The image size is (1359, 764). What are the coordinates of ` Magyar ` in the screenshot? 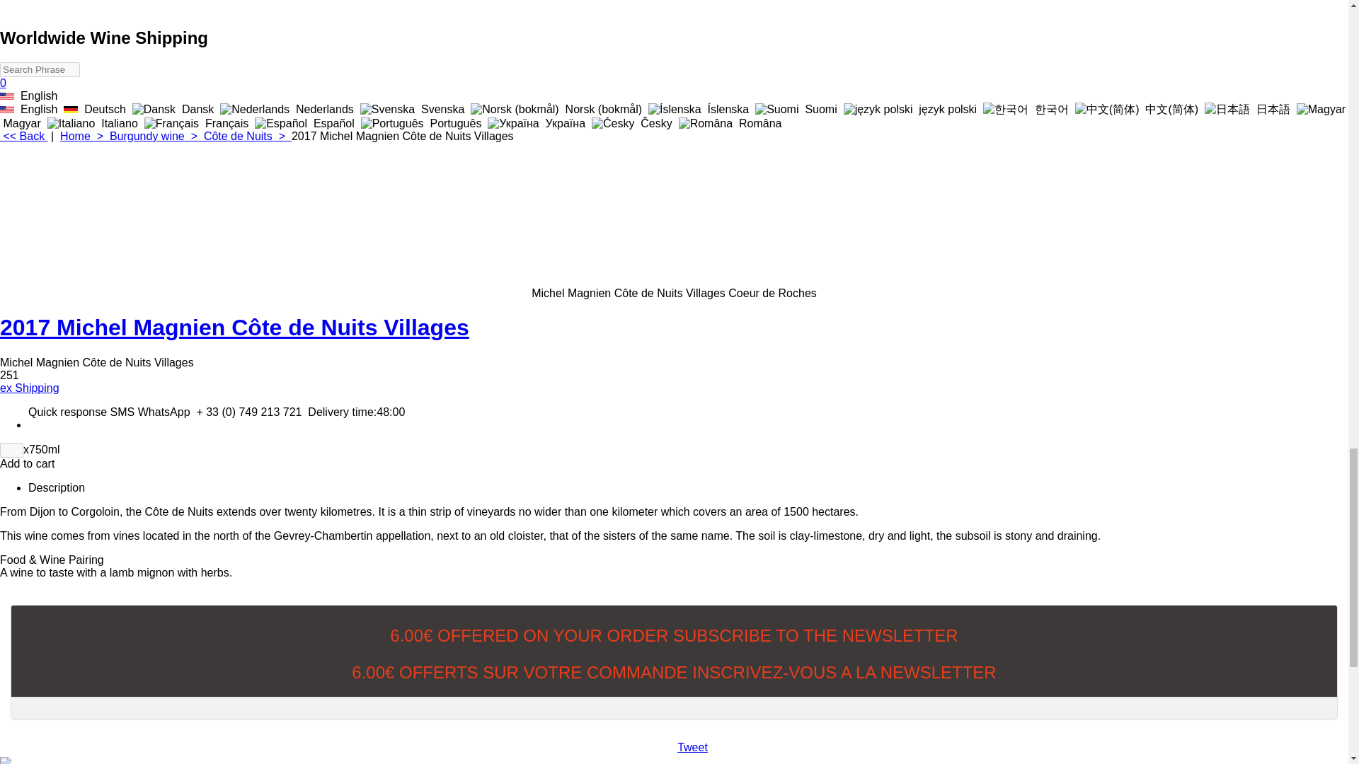 It's located at (672, 116).